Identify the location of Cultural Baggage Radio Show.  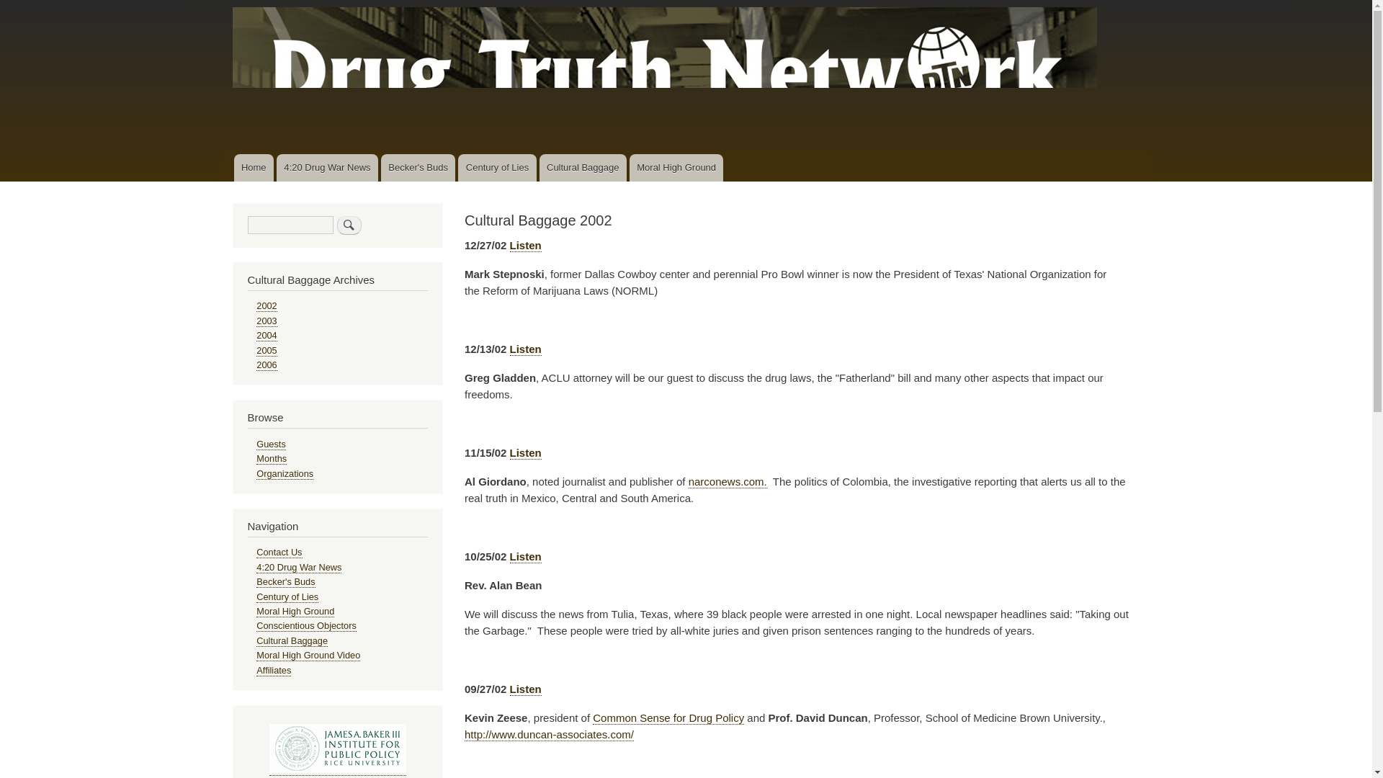
(582, 167).